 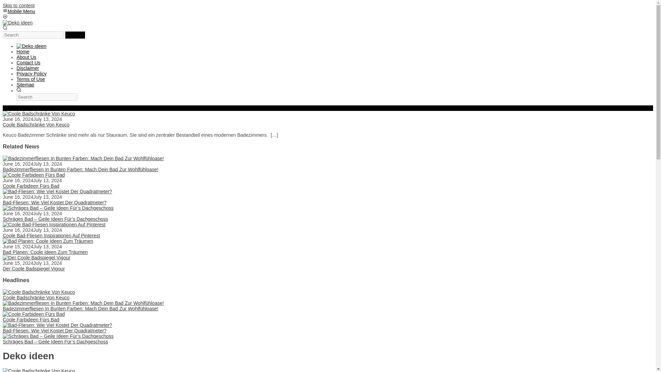 I want to click on Deko ideen, so click(x=17, y=23).